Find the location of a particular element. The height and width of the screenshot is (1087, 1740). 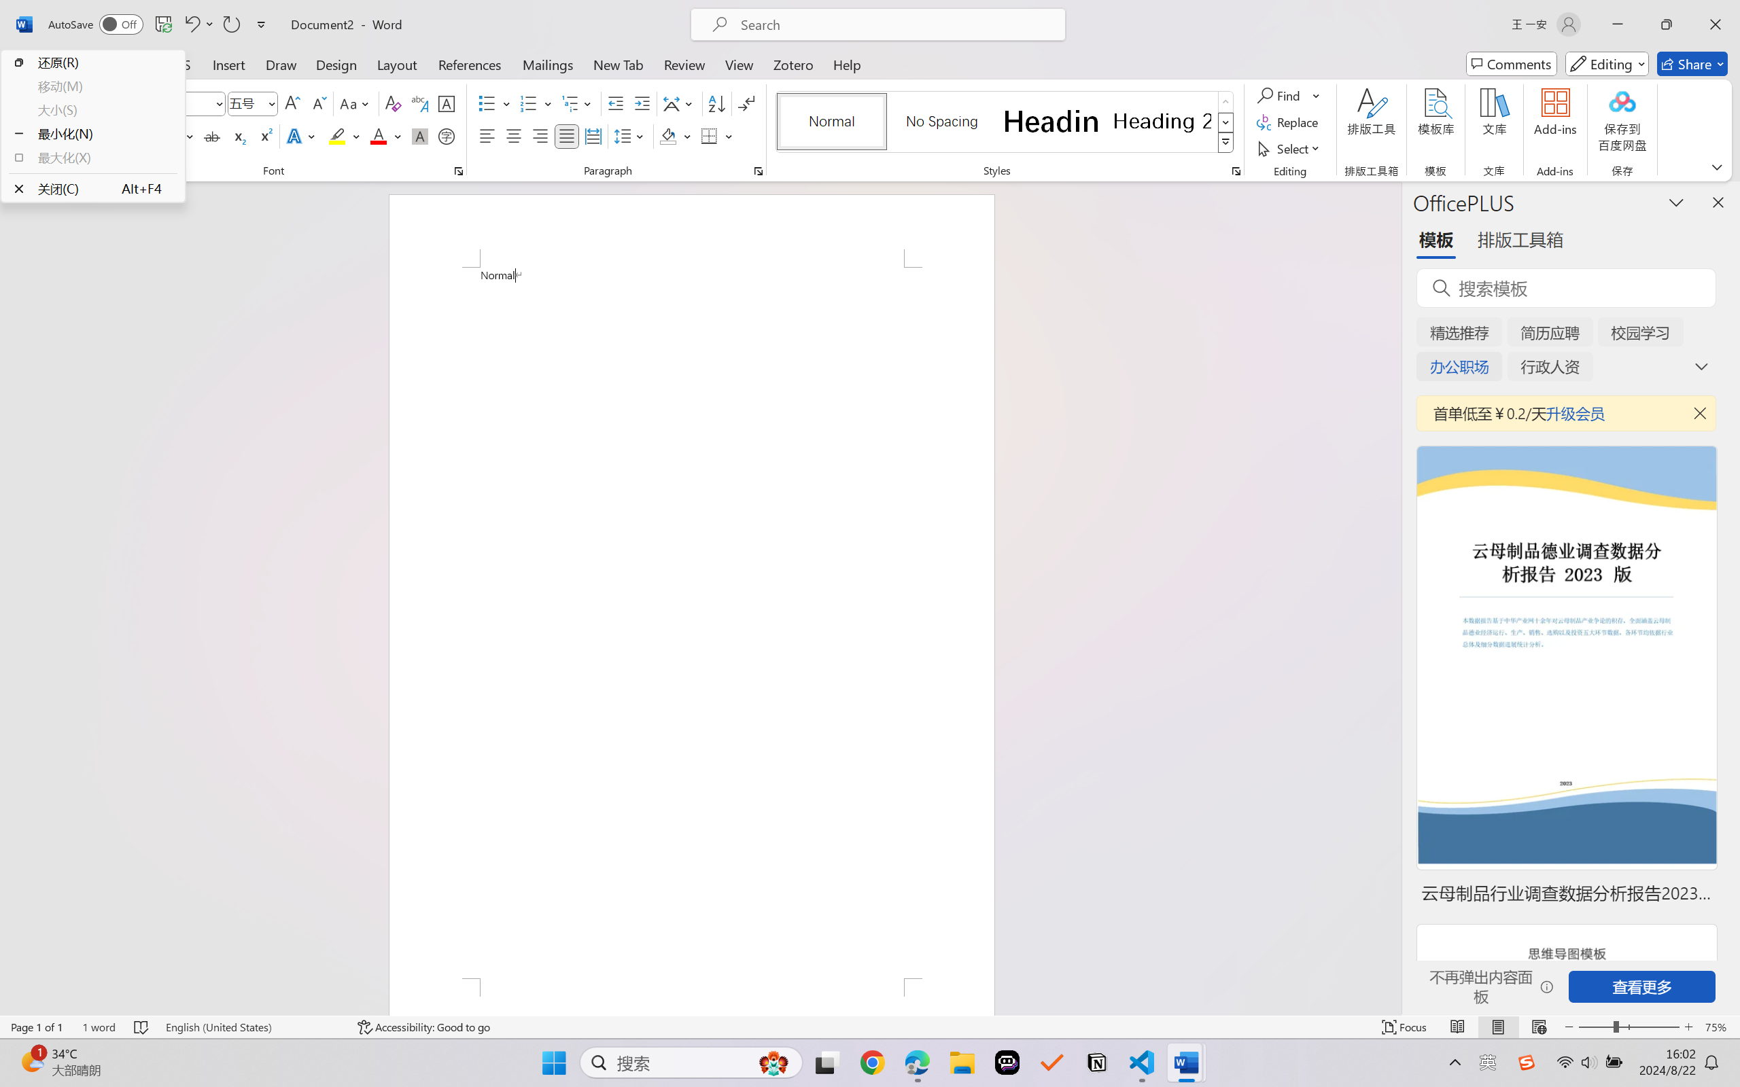

Justify is located at coordinates (567, 136).